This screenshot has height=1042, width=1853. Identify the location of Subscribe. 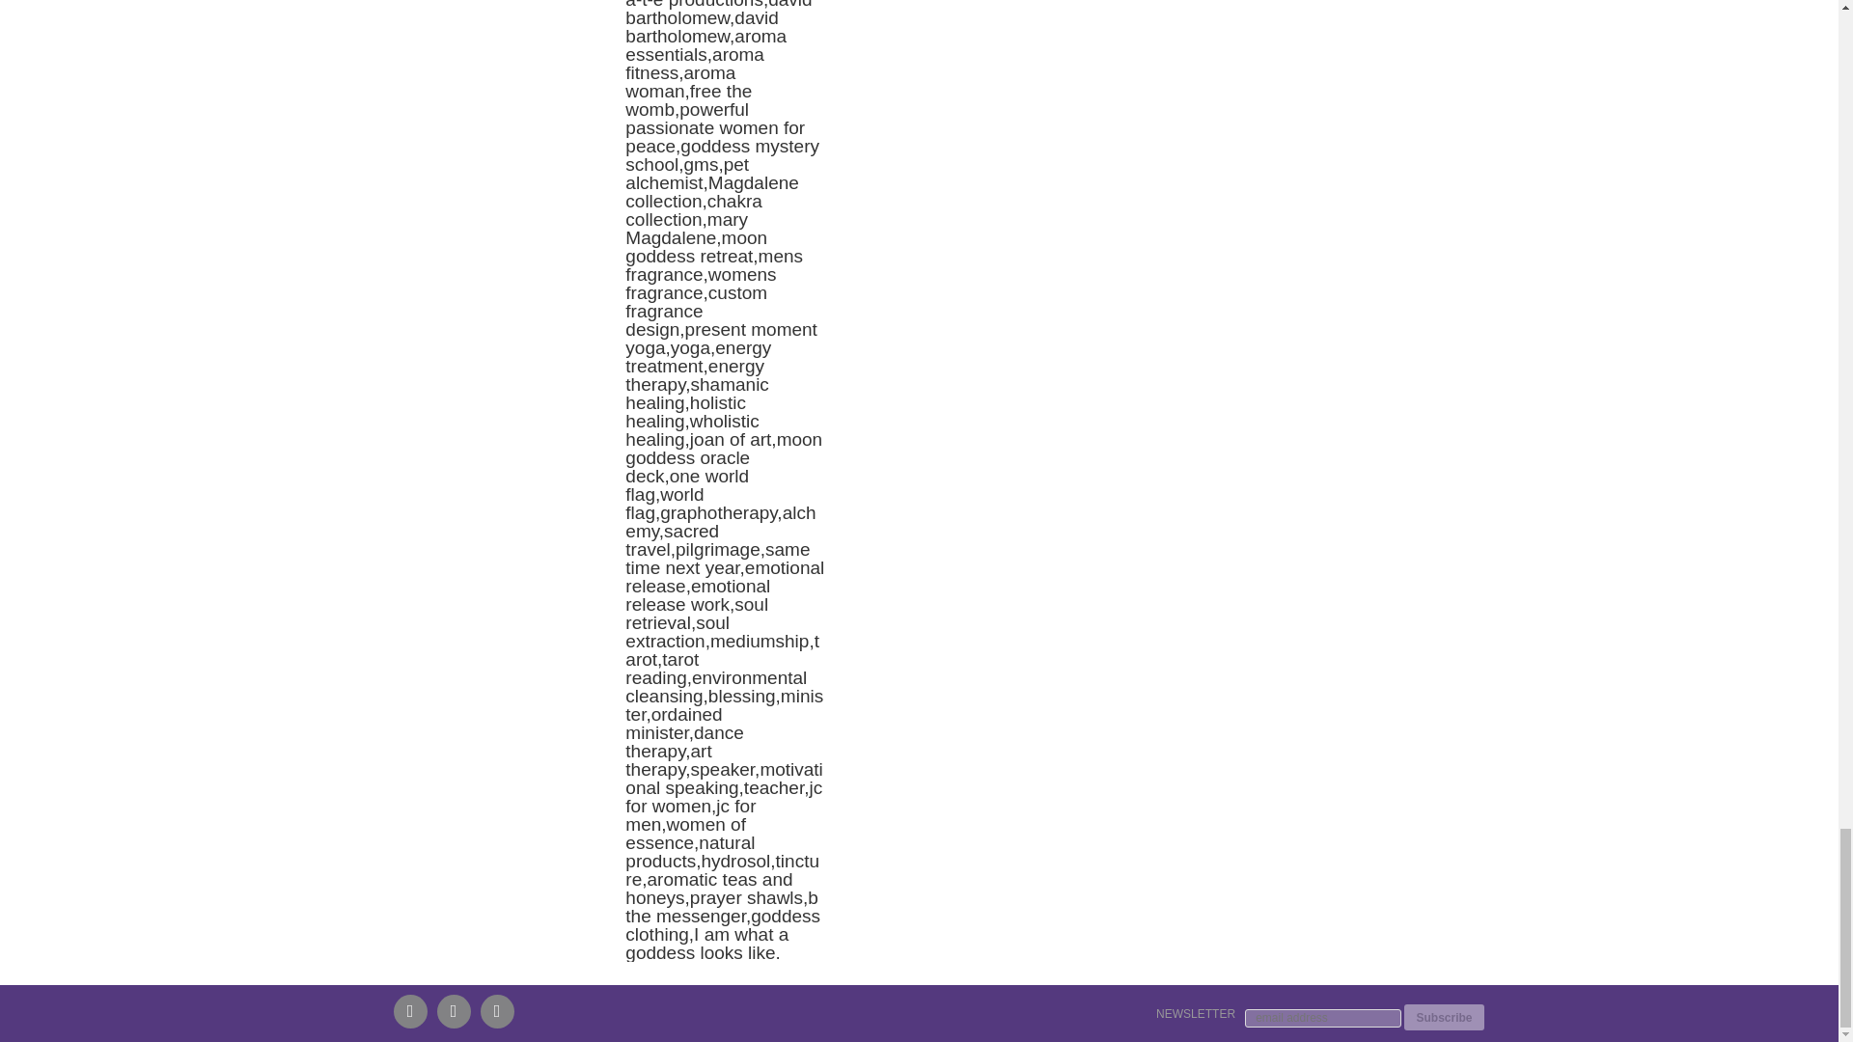
(1444, 1017).